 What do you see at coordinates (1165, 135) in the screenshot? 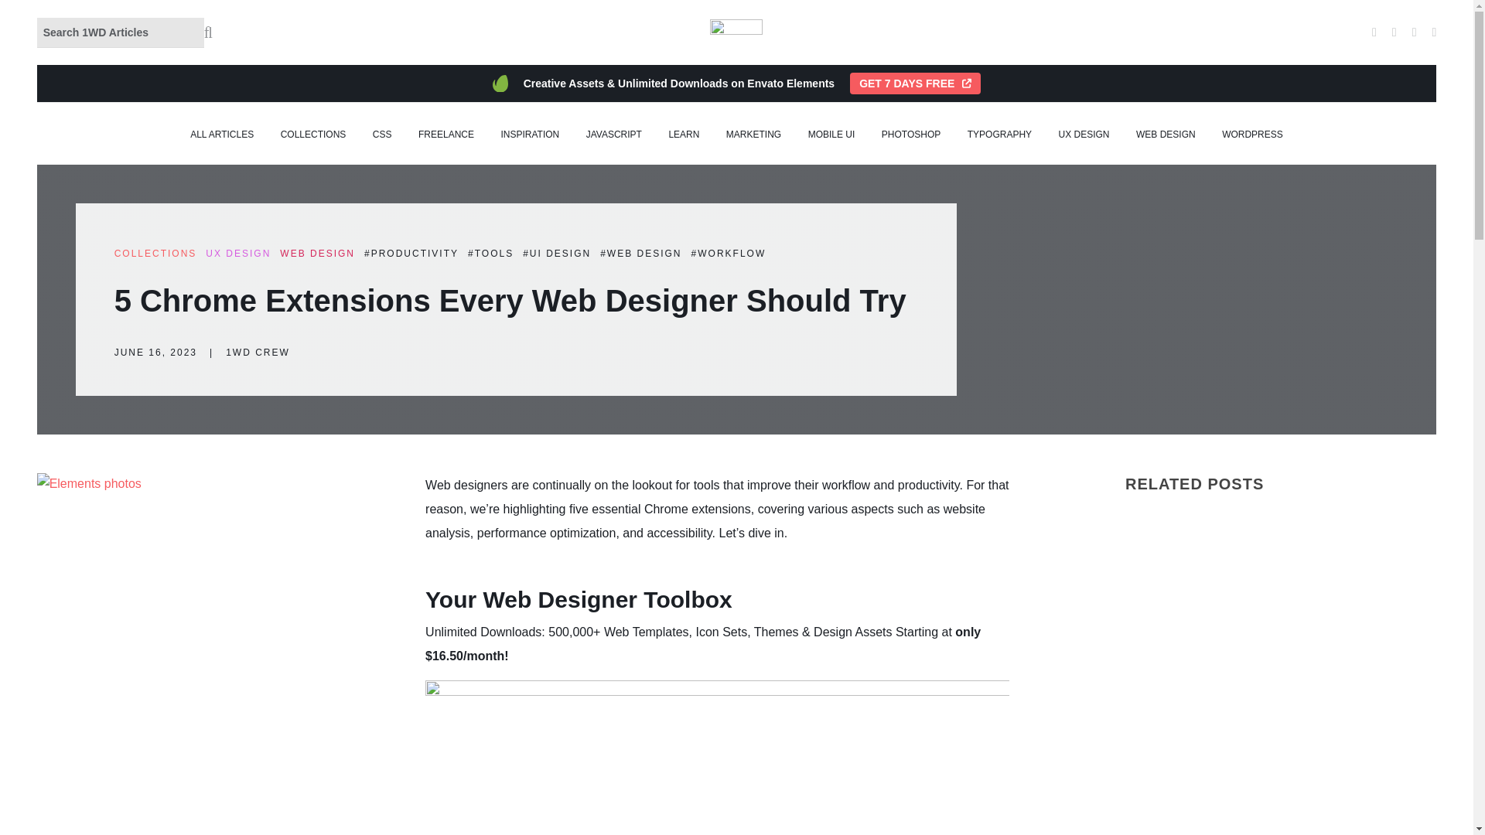
I see `WEB DESIGN` at bounding box center [1165, 135].